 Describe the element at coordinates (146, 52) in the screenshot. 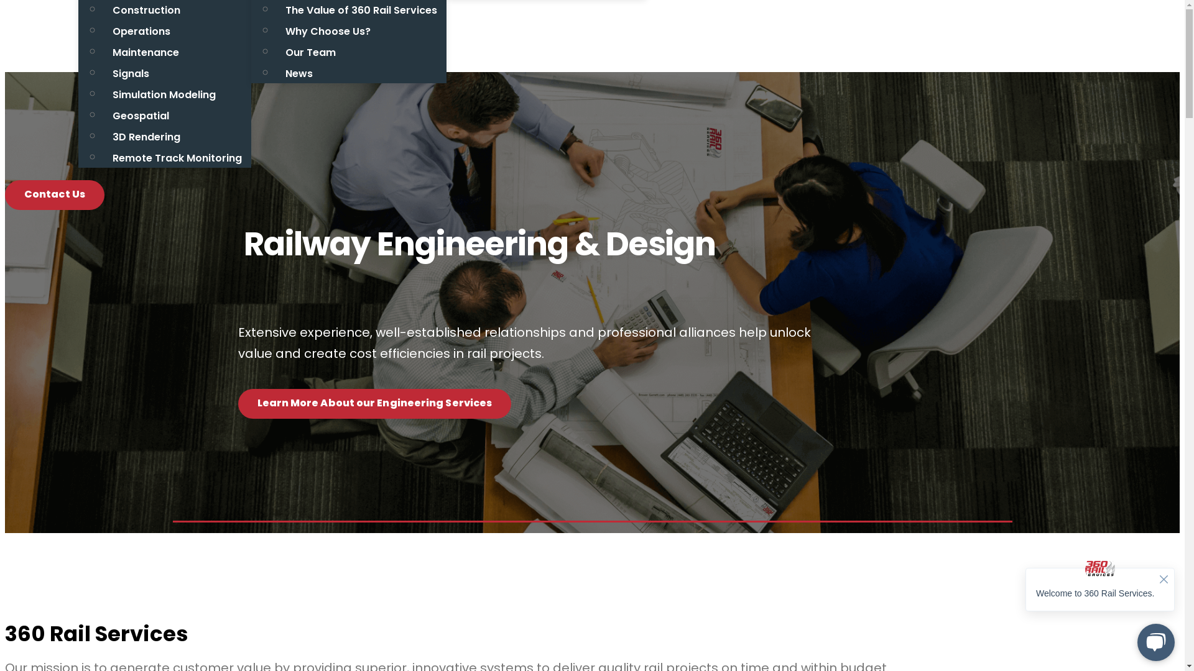

I see `Maintenance` at that location.